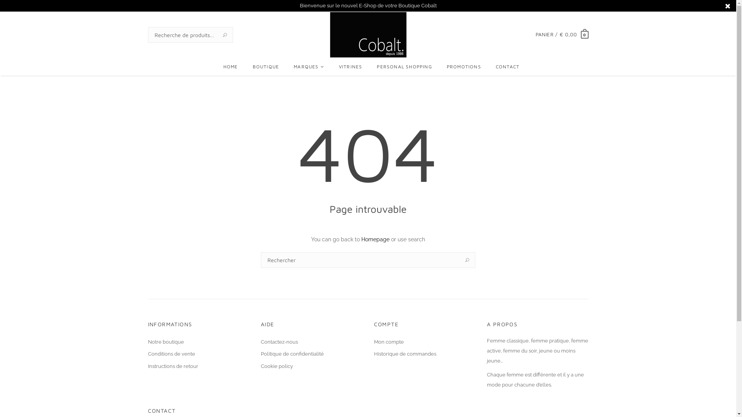 This screenshot has width=742, height=417. I want to click on Historique de commandes, so click(425, 354).